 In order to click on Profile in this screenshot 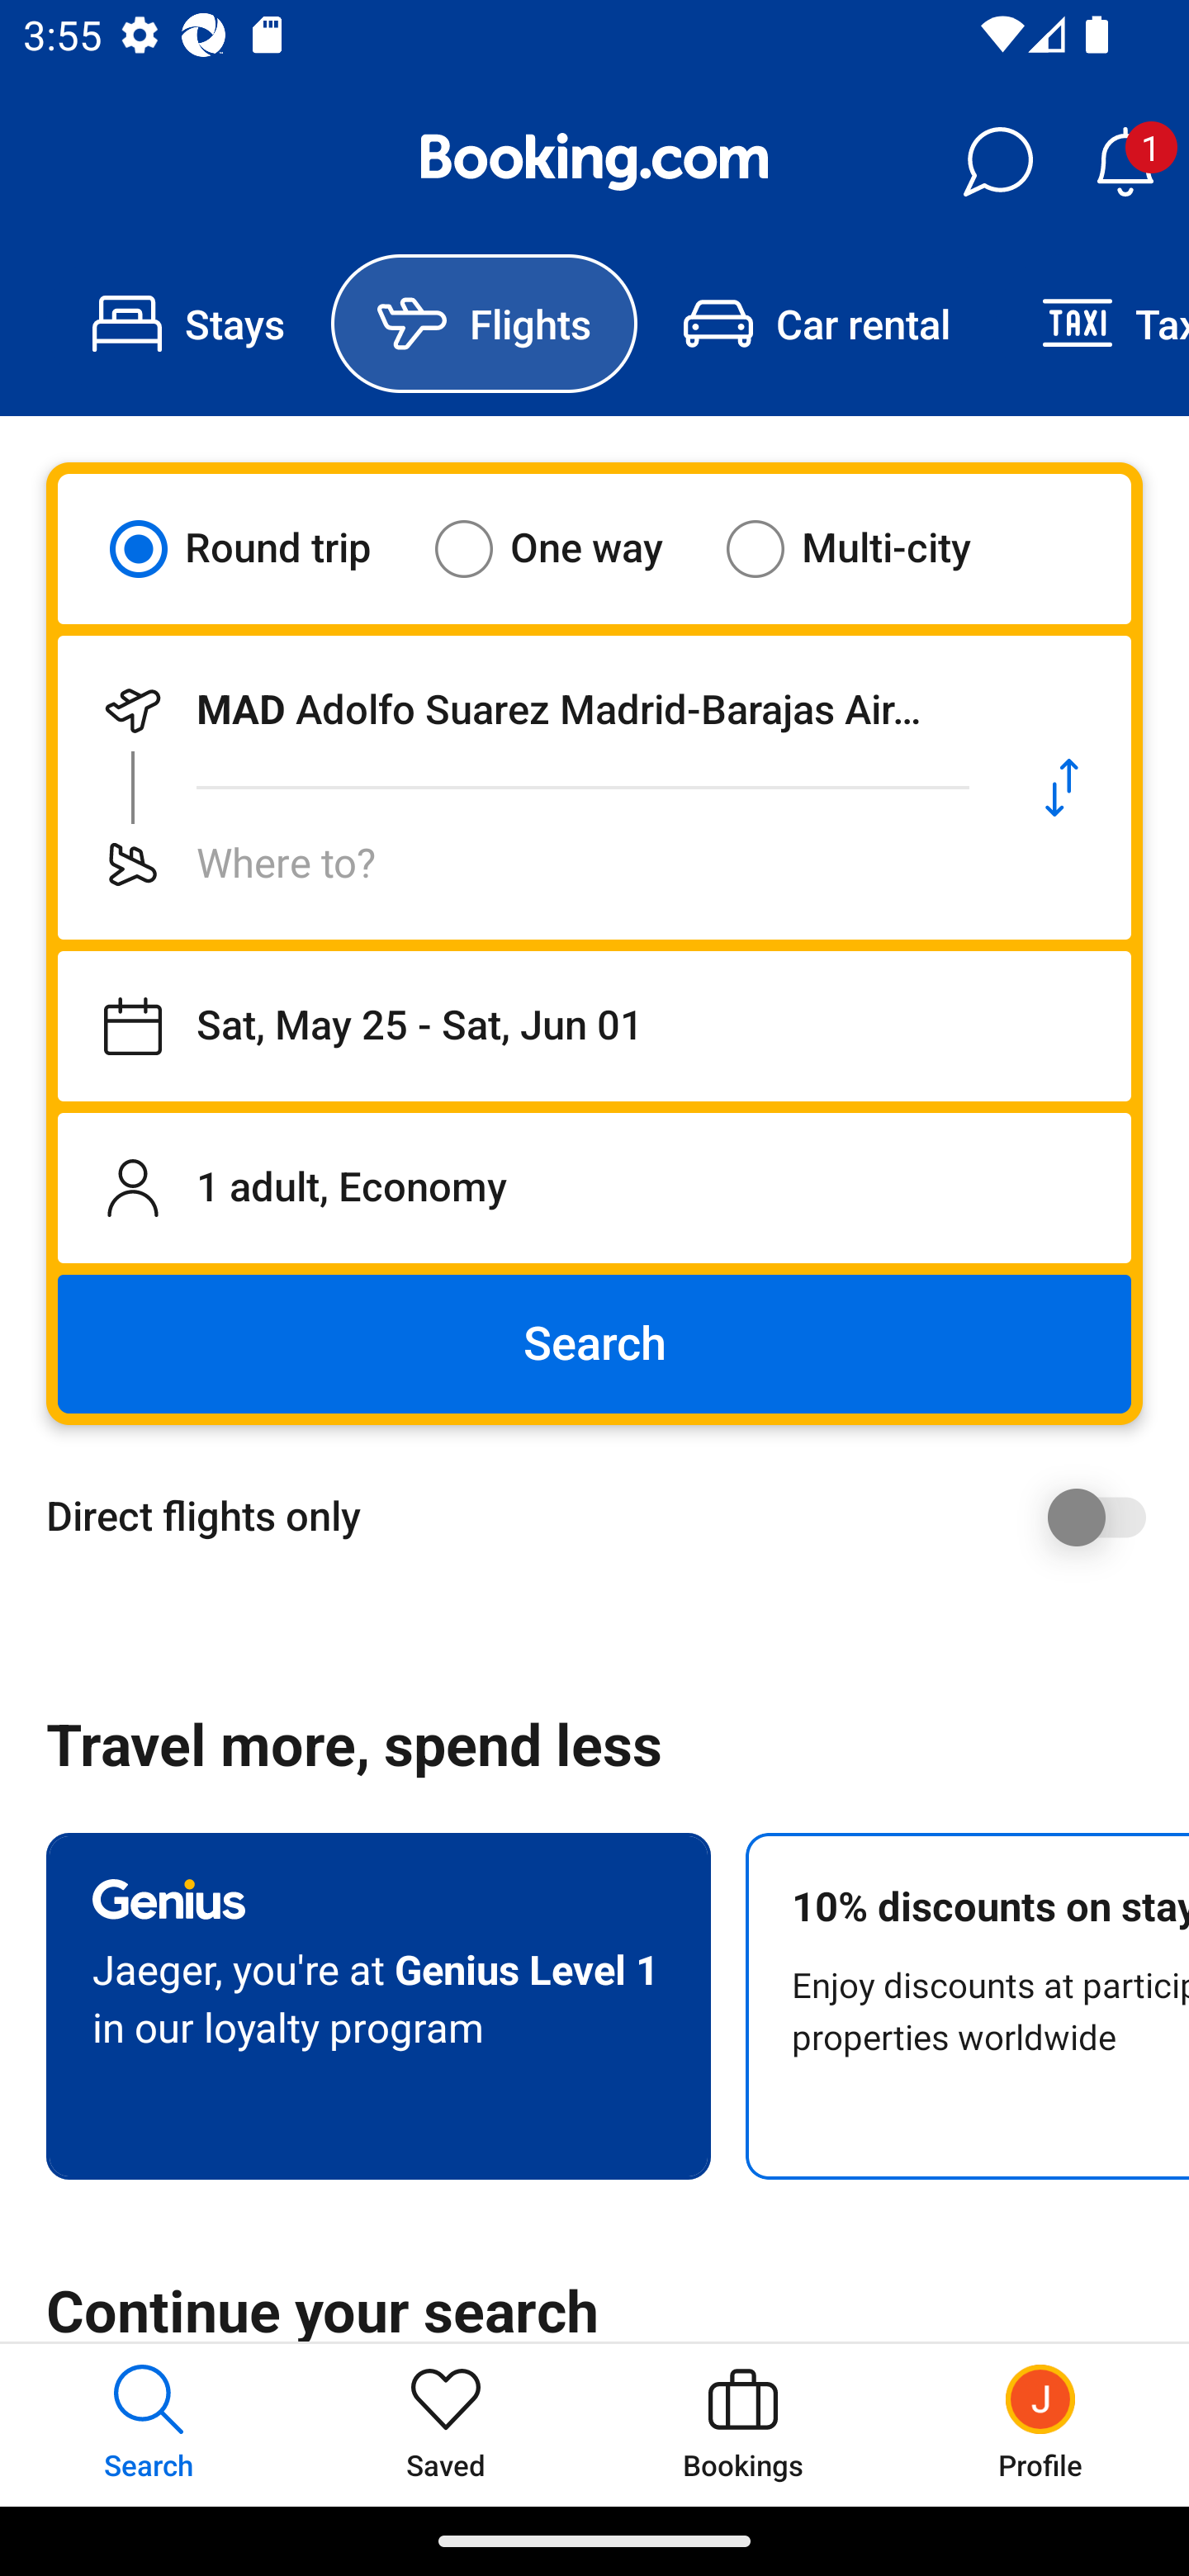, I will do `click(1040, 2424)`.